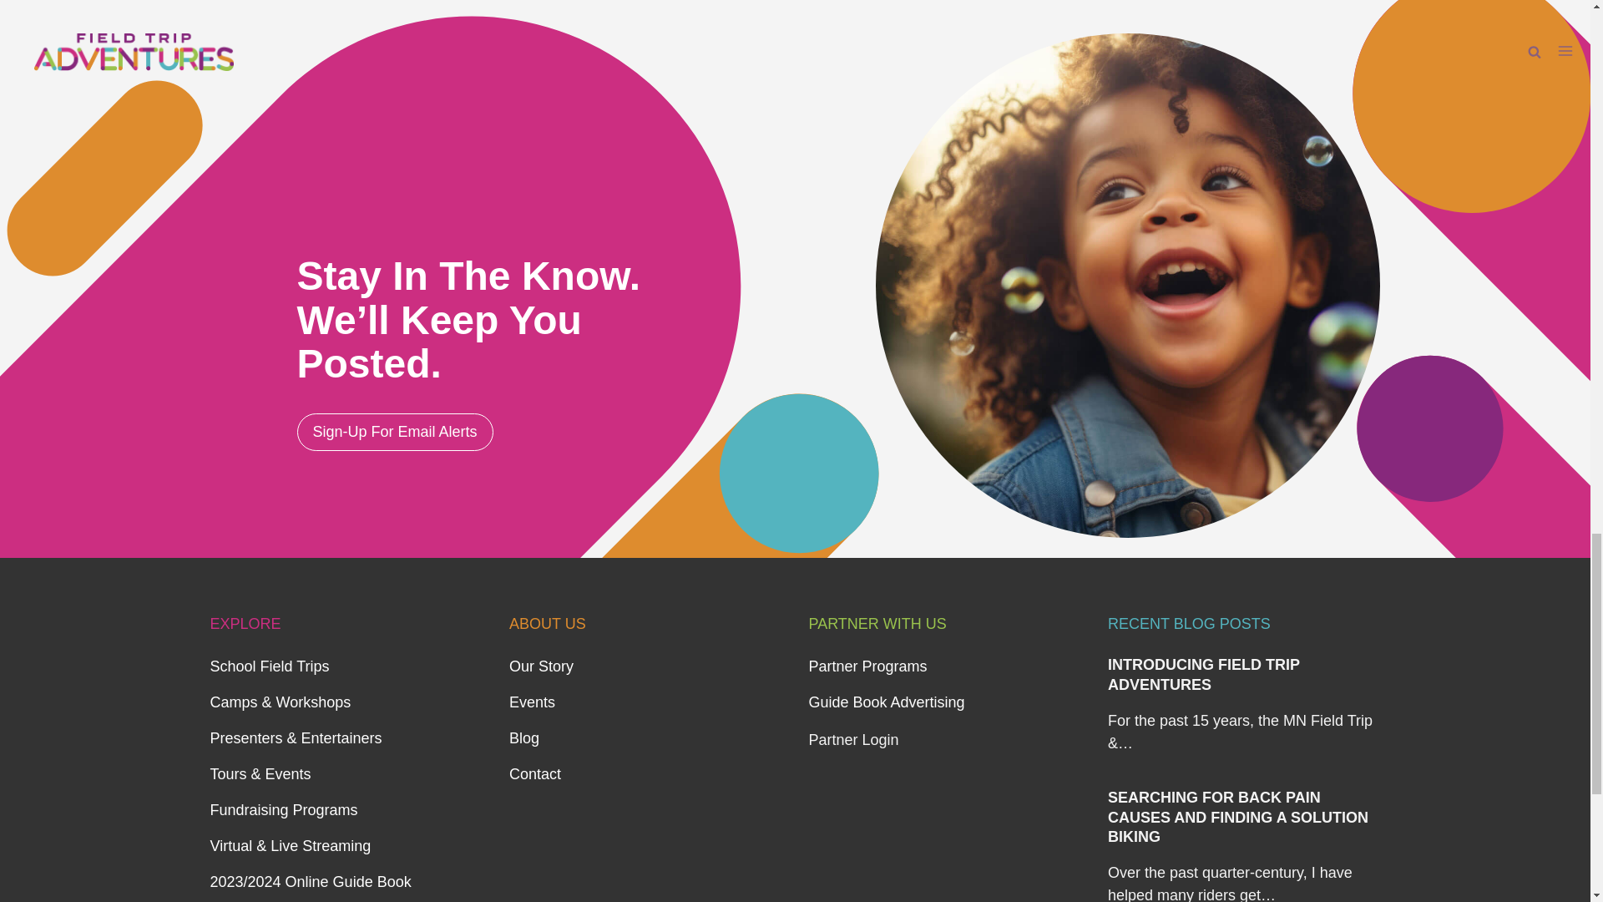 The height and width of the screenshot is (902, 1603). Describe the element at coordinates (886, 702) in the screenshot. I see `Guide Book Advertising` at that location.